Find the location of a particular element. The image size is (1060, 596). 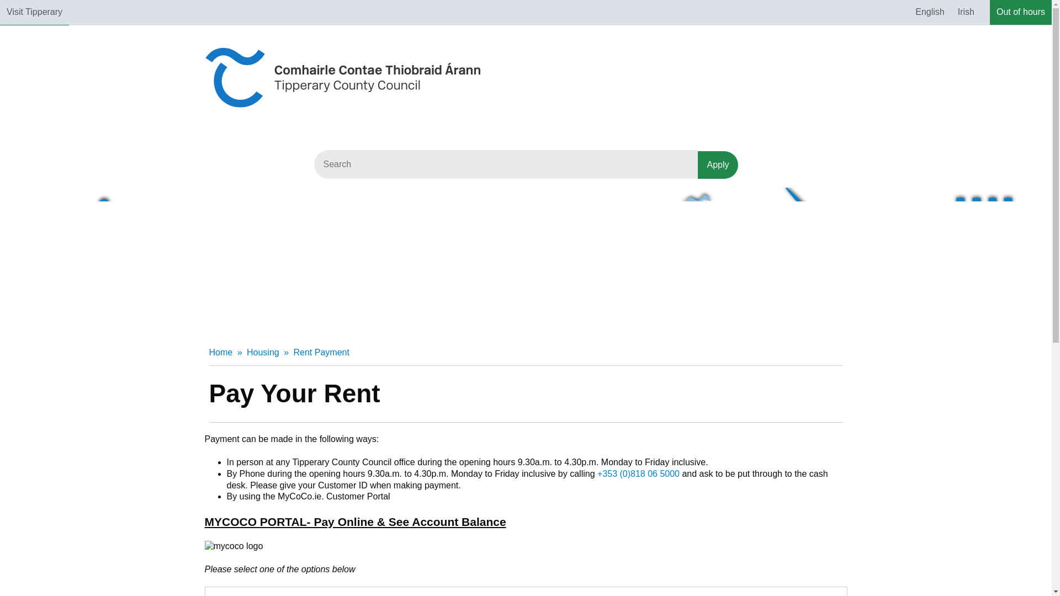

Irish is located at coordinates (966, 12).